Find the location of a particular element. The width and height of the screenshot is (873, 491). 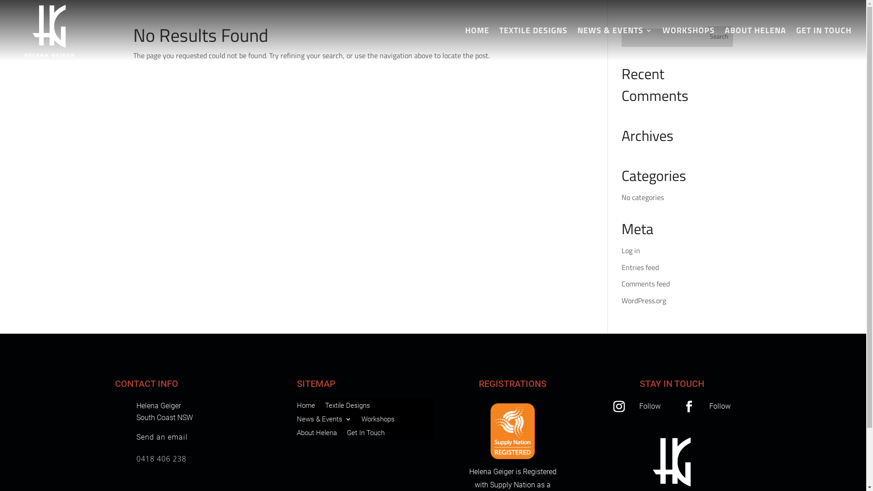

Get In Touch is located at coordinates (366, 435).